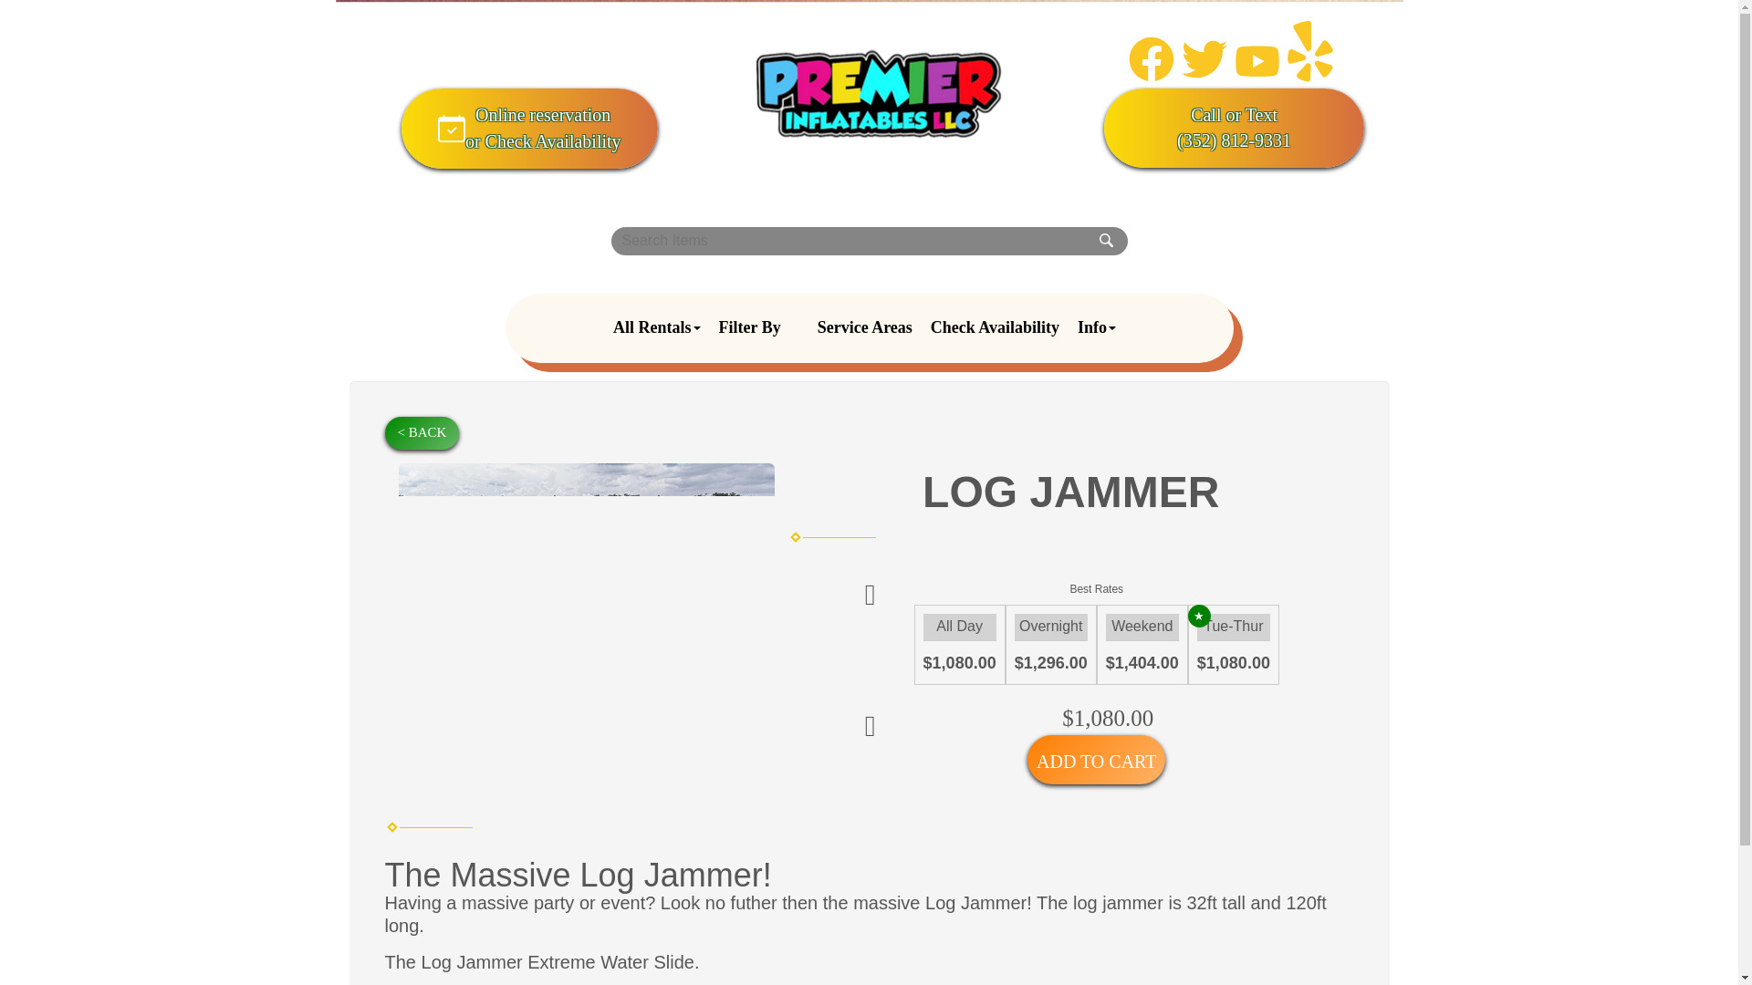 This screenshot has width=1752, height=985. Describe the element at coordinates (1204, 77) in the screenshot. I see `ocala premier Logo` at that location.